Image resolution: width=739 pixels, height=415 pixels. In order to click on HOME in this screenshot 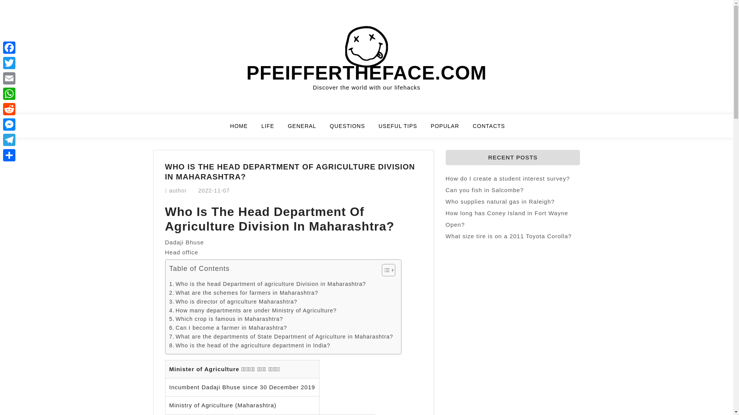, I will do `click(243, 129)`.